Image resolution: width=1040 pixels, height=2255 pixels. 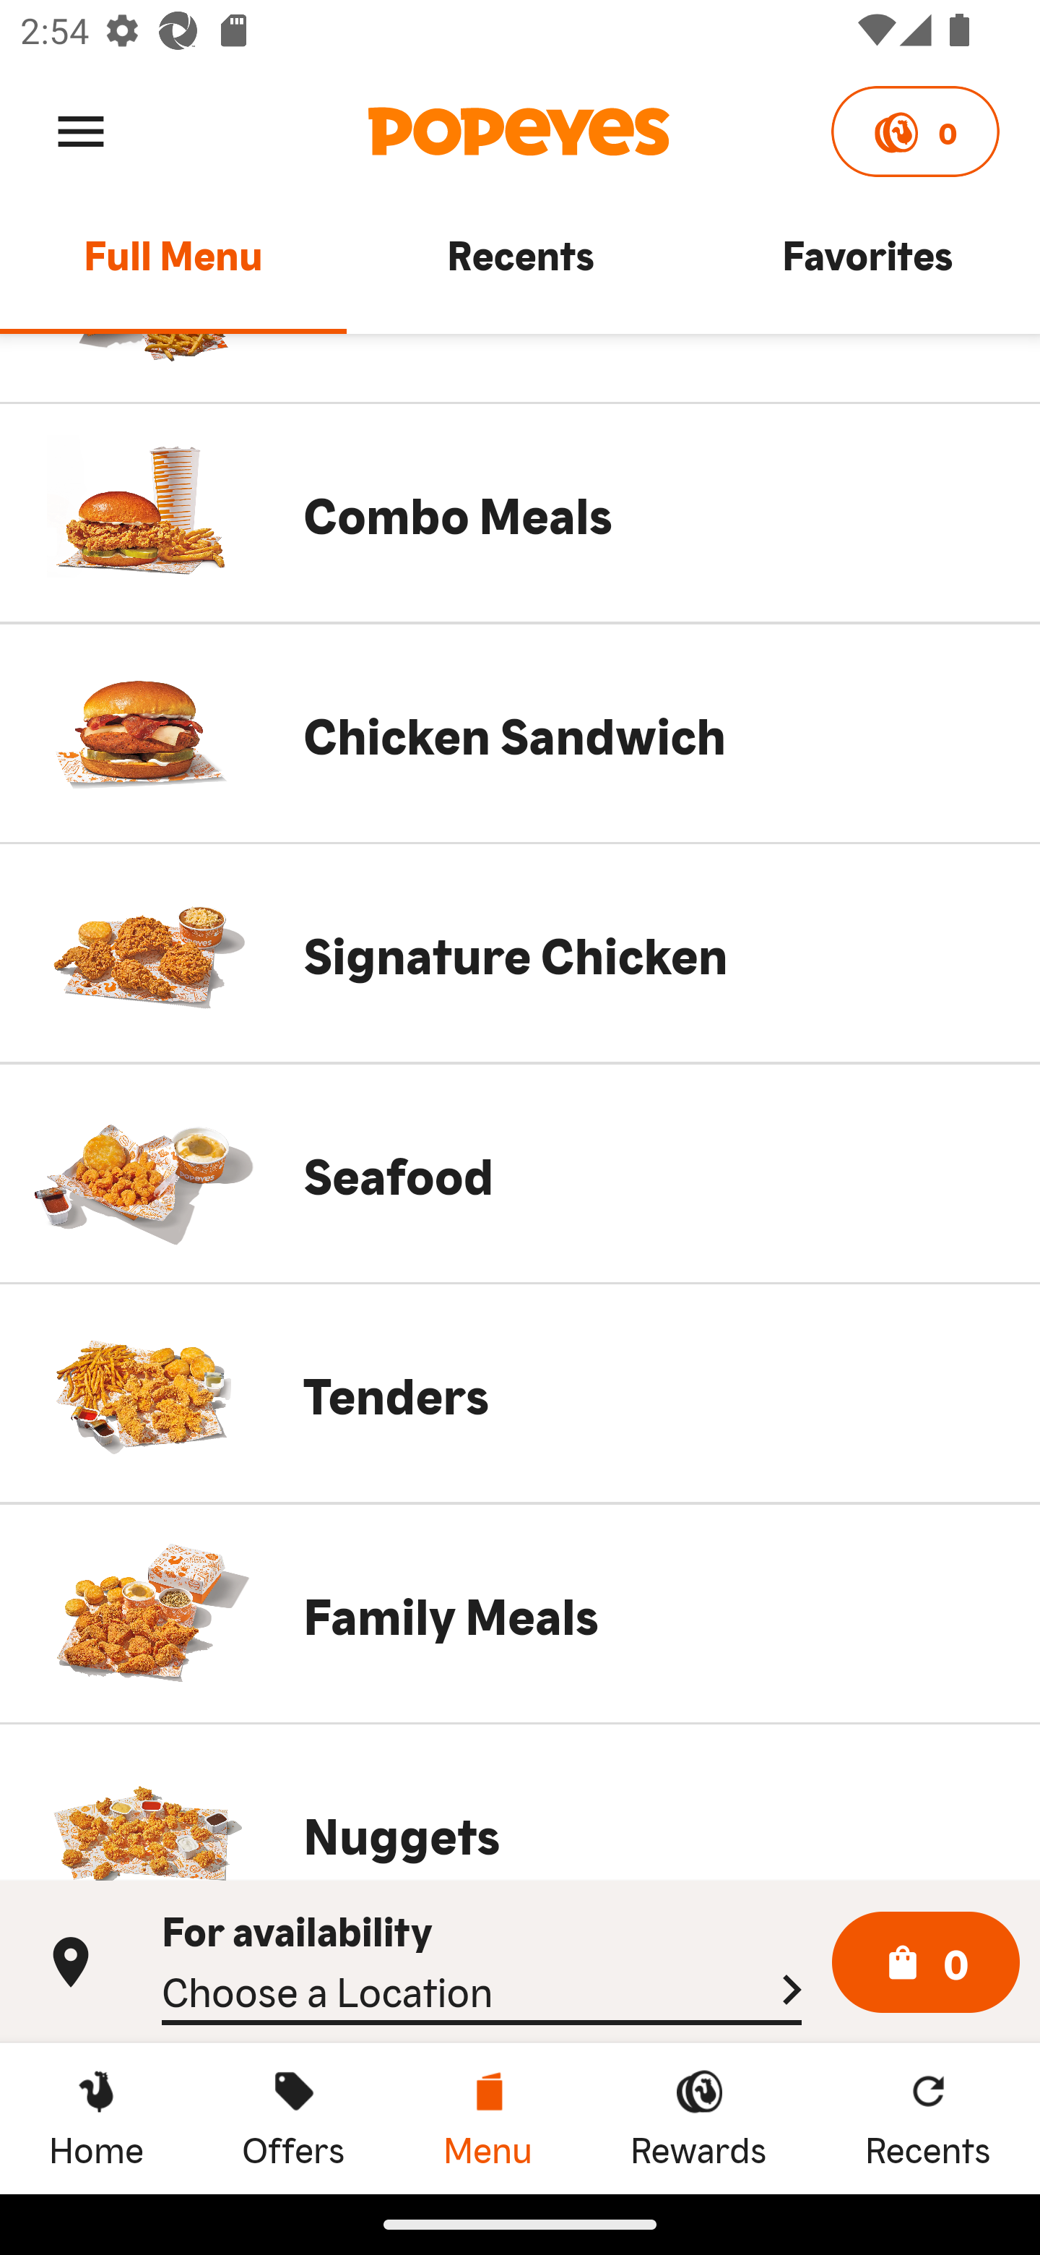 What do you see at coordinates (81, 130) in the screenshot?
I see `Menu ` at bounding box center [81, 130].